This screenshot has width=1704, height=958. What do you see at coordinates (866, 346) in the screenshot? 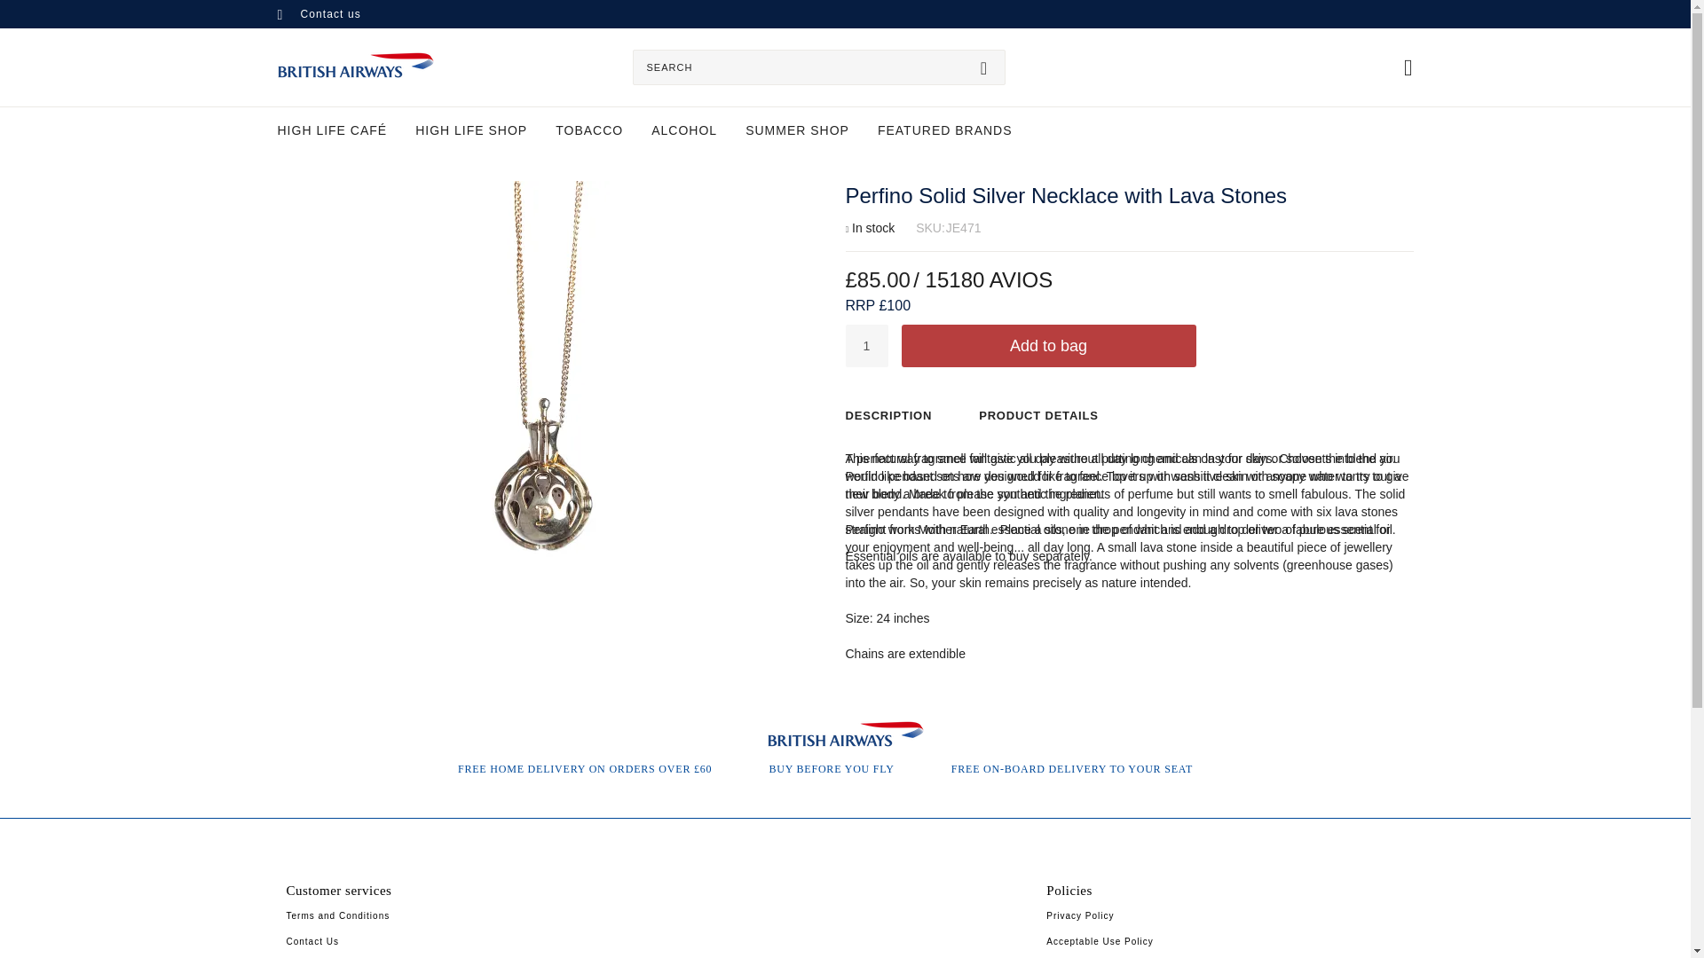
I see `1` at bounding box center [866, 346].